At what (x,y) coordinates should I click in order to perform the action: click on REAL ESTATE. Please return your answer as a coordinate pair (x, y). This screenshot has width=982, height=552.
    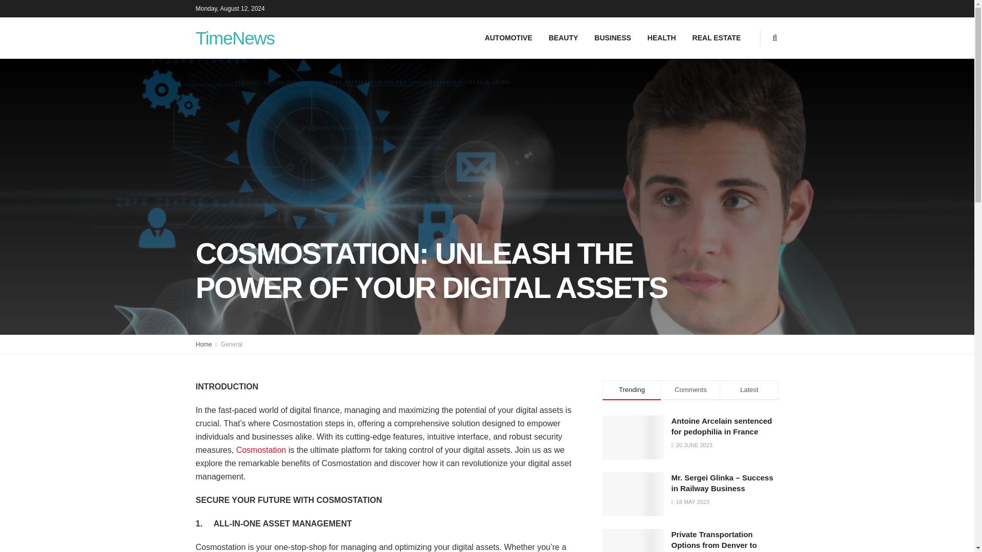
    Looking at the image, I should click on (717, 38).